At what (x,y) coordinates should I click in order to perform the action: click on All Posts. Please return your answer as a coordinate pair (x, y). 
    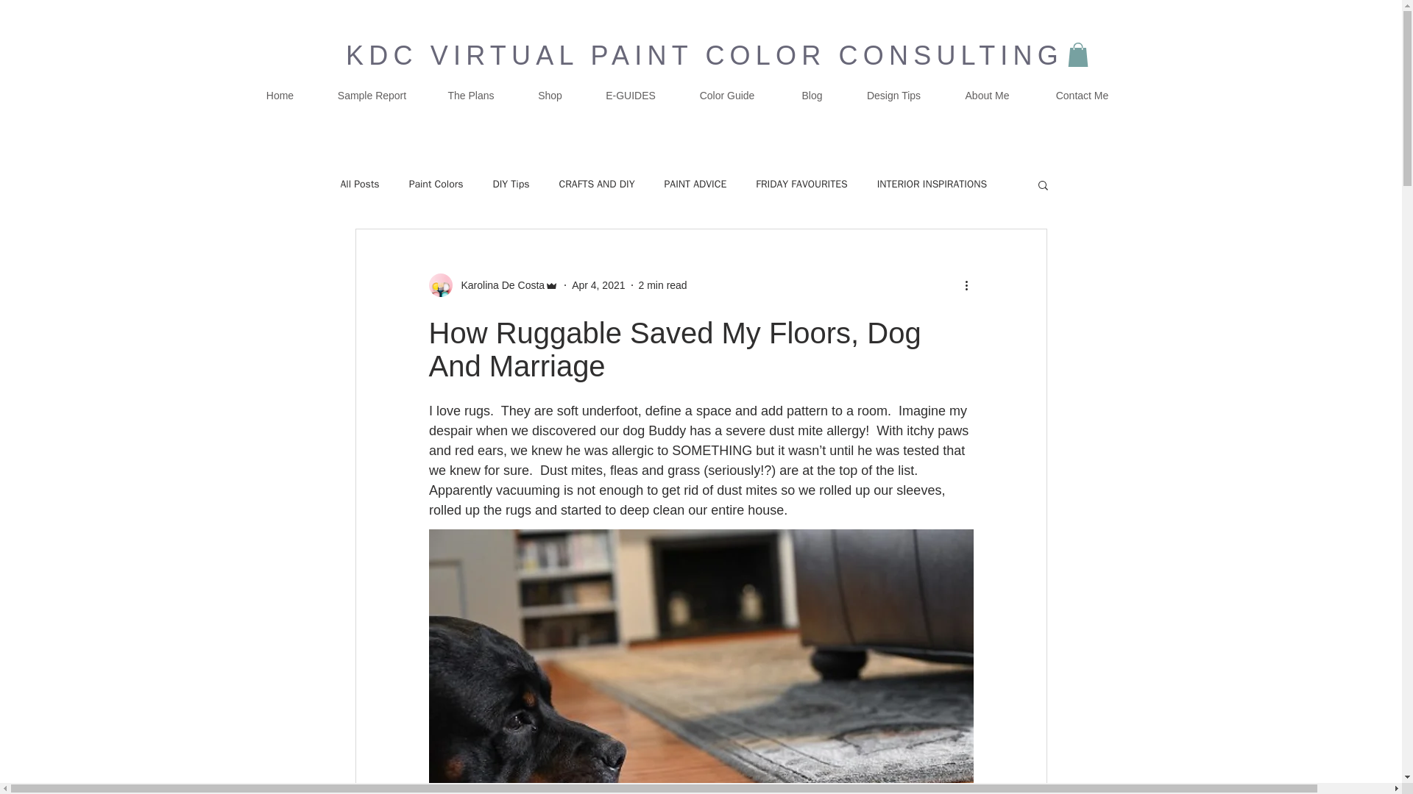
    Looking at the image, I should click on (359, 184).